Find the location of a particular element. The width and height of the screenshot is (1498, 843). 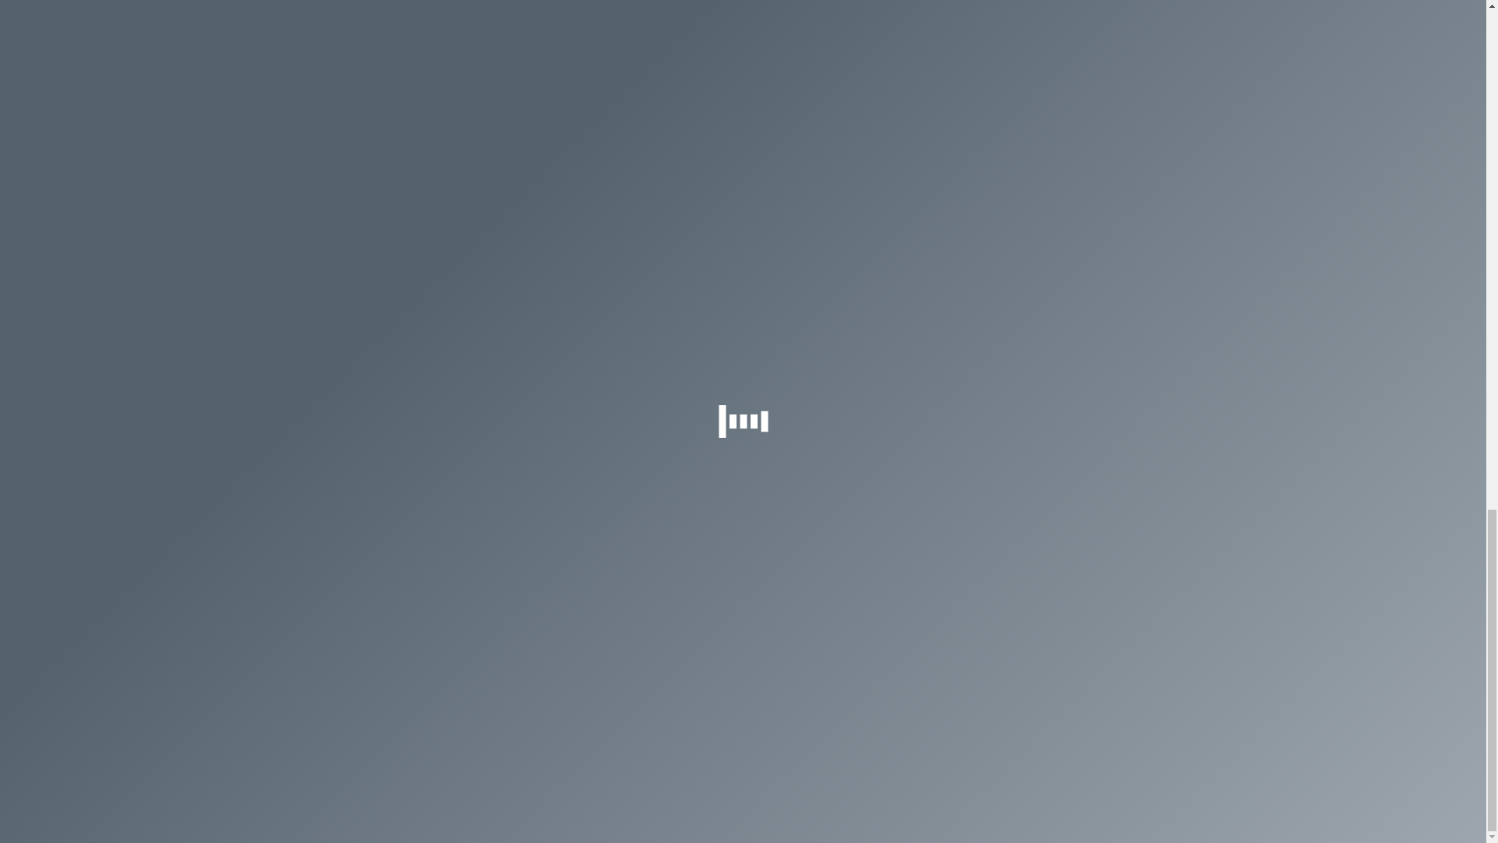

Are you experiencing Zoom Fatigue? is located at coordinates (471, 12).